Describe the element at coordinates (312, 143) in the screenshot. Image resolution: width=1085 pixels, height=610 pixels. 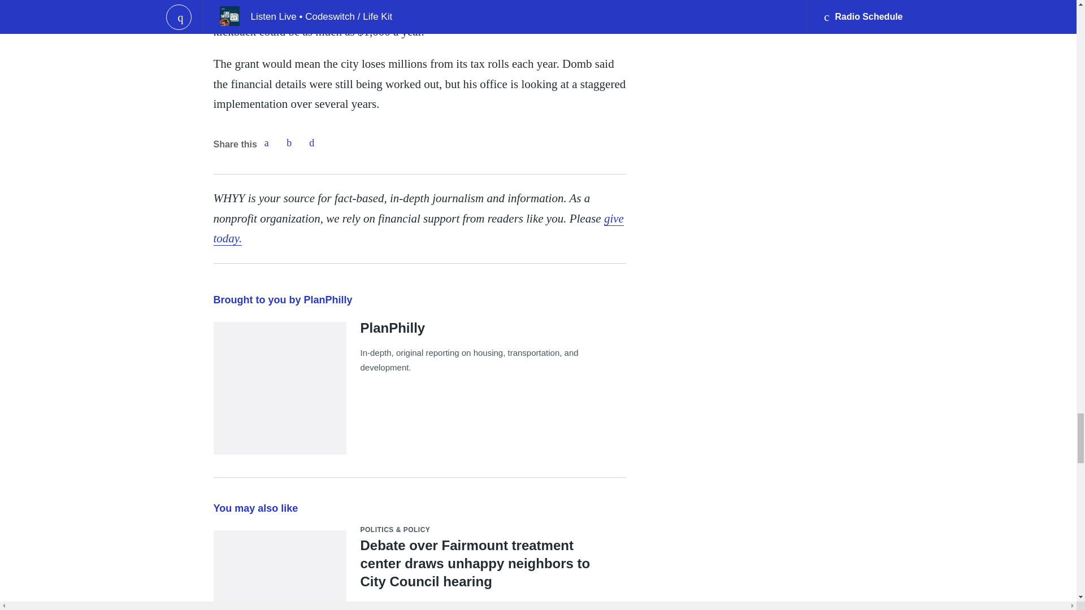
I see `Email` at that location.